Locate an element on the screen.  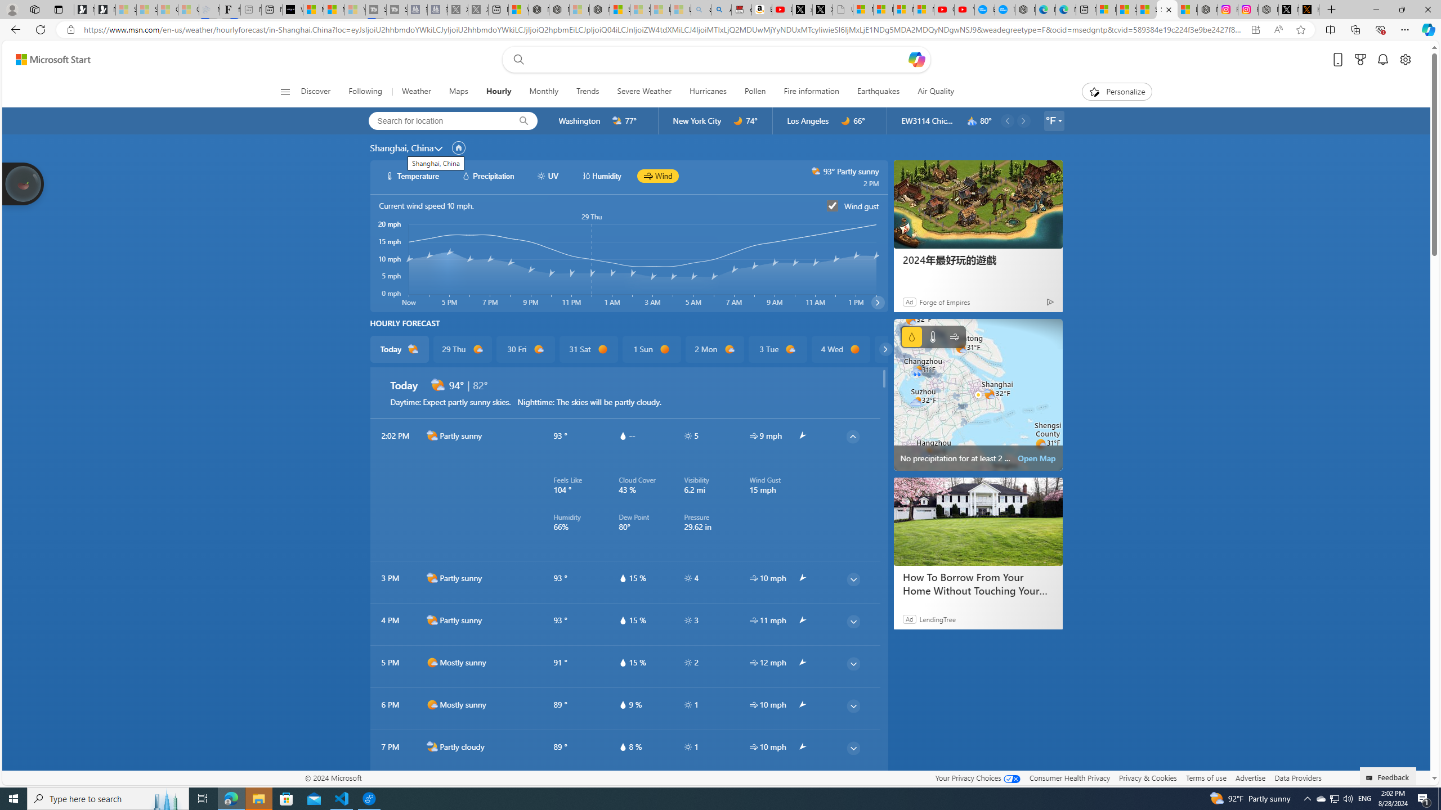
Earthquakes is located at coordinates (879, 92).